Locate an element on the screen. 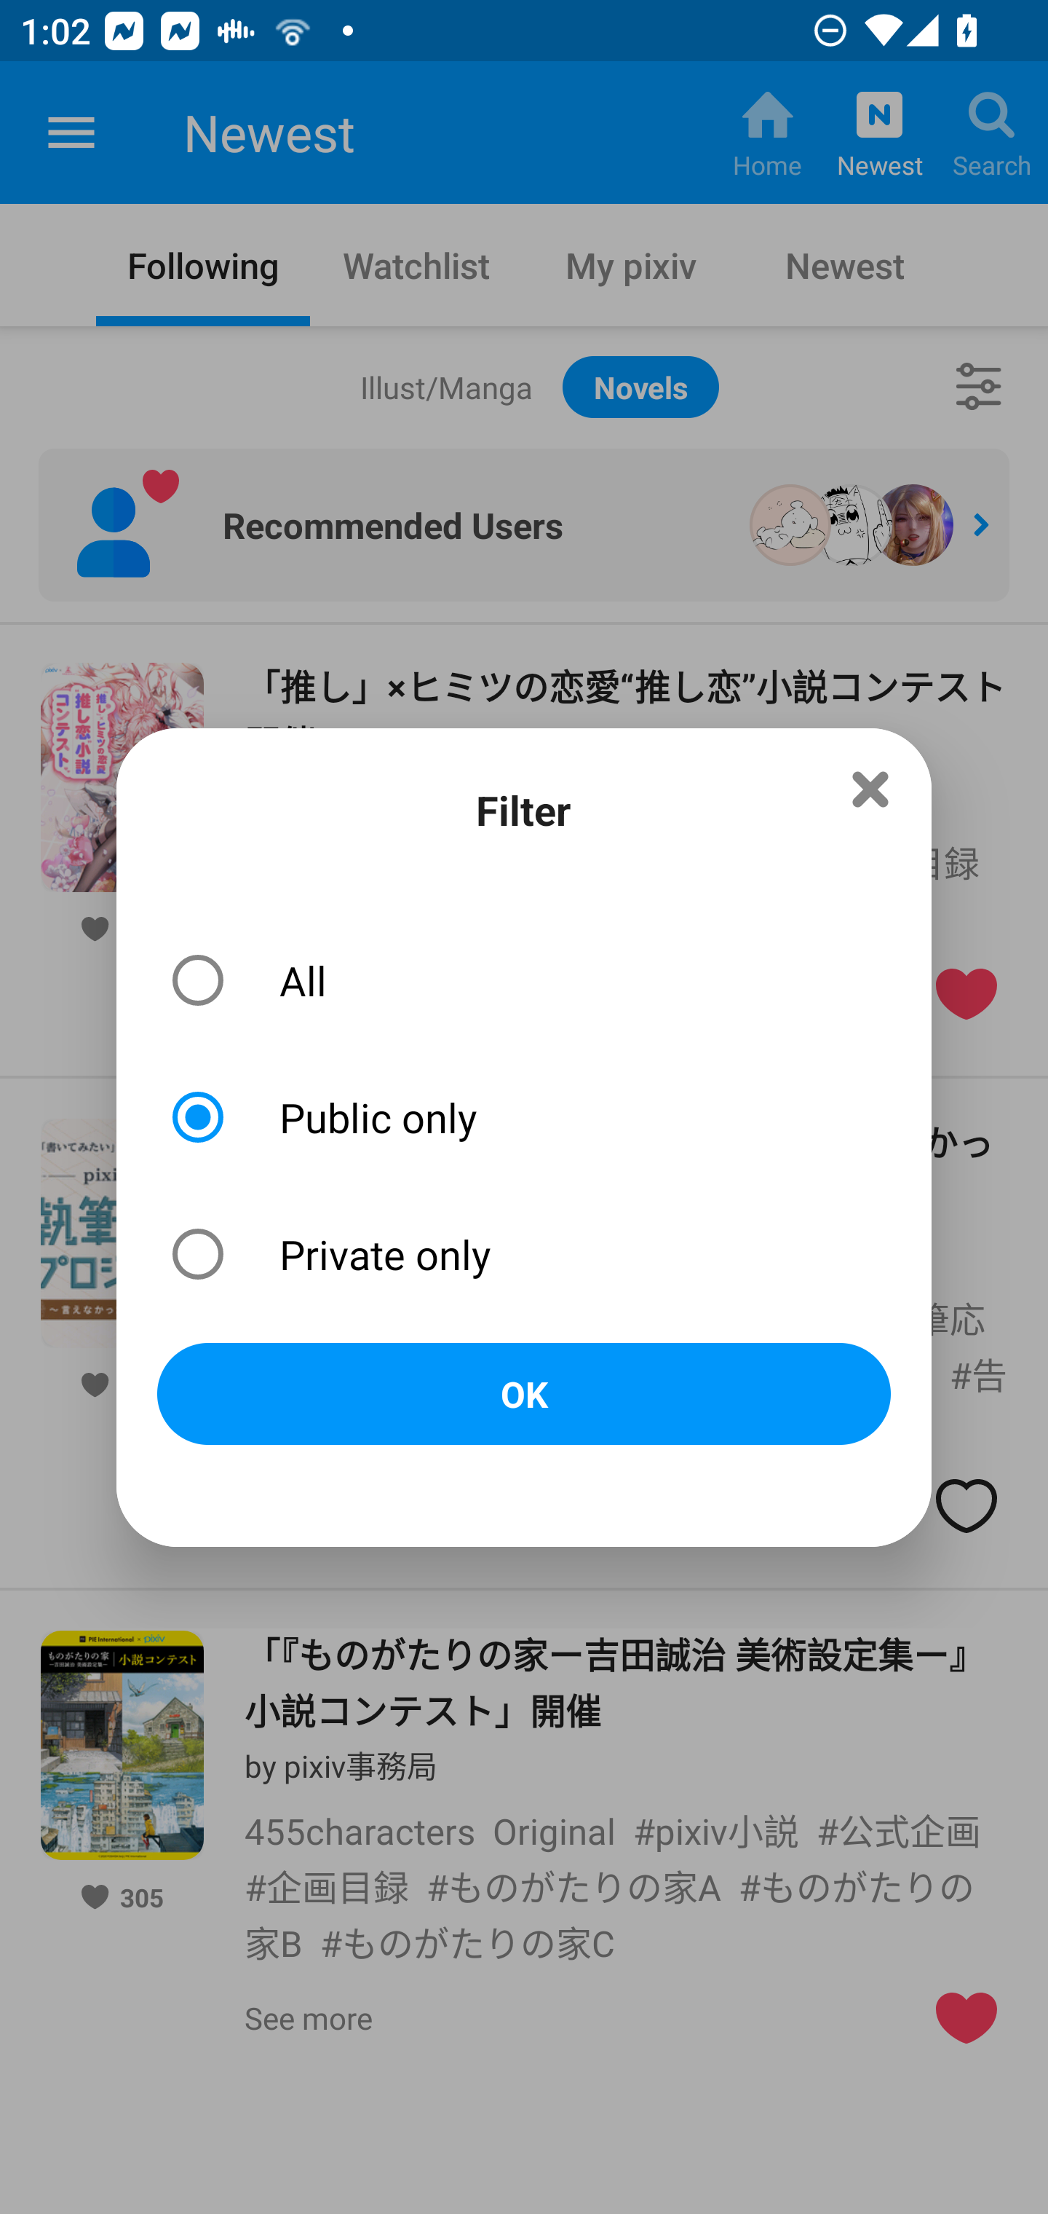  All is located at coordinates (524, 980).